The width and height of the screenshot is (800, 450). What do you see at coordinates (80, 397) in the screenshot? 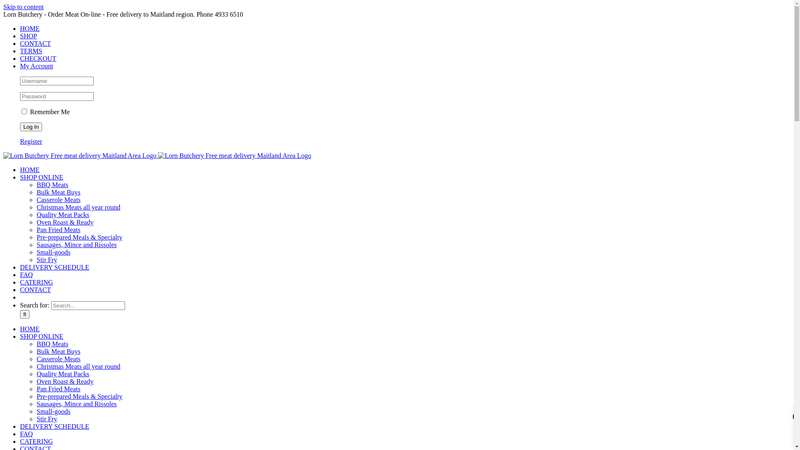
I see `Pre-prepared Meals & Specialty` at bounding box center [80, 397].